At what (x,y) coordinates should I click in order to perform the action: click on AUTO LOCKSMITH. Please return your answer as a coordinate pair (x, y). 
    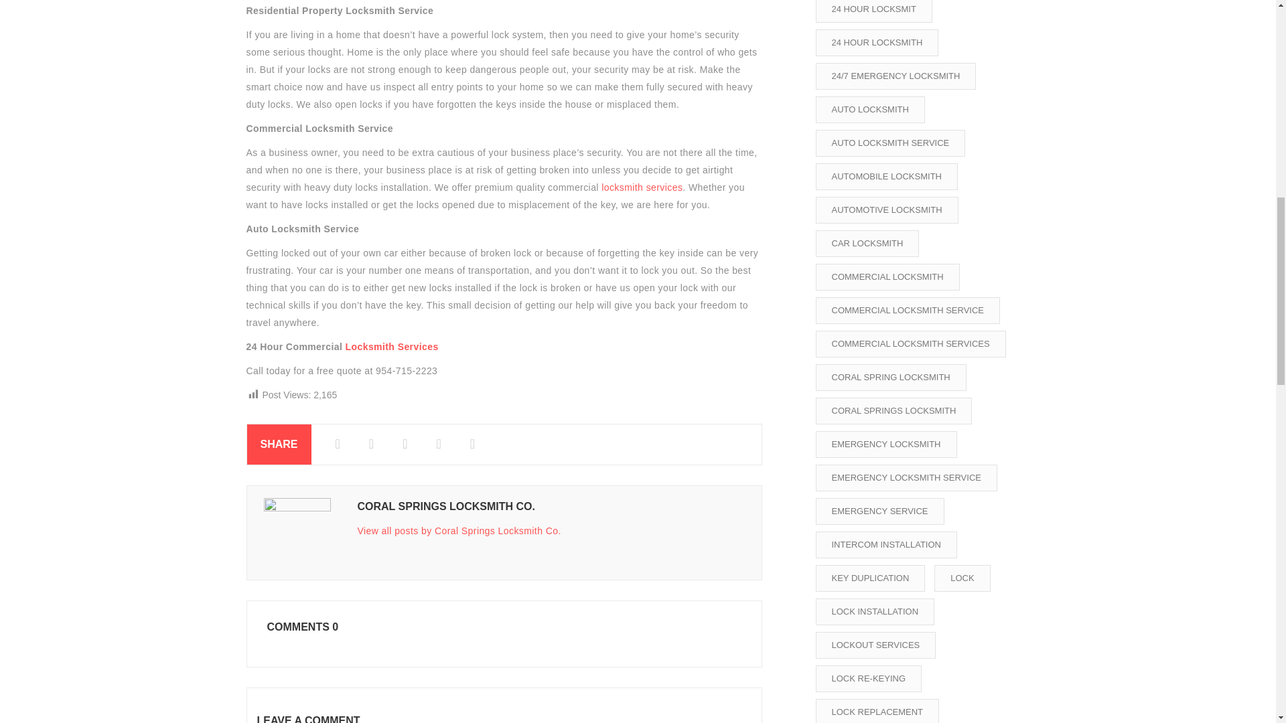
    Looking at the image, I should click on (869, 109).